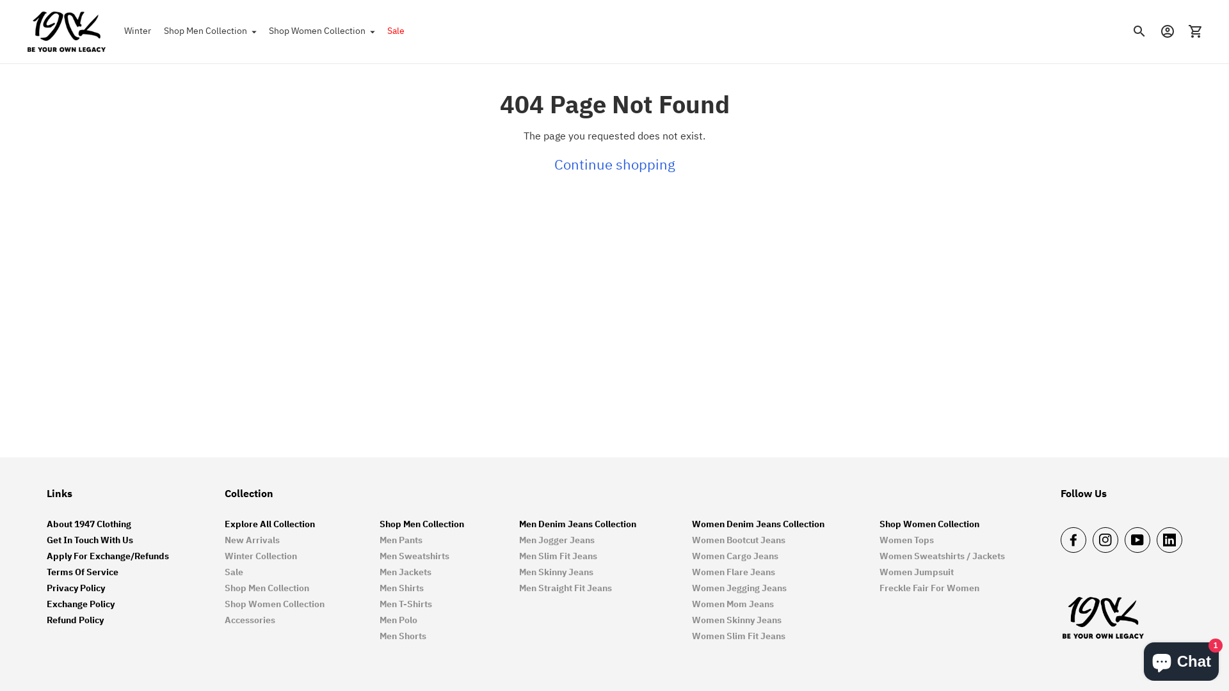 This screenshot has height=691, width=1229. What do you see at coordinates (398, 622) in the screenshot?
I see `Men Polo` at bounding box center [398, 622].